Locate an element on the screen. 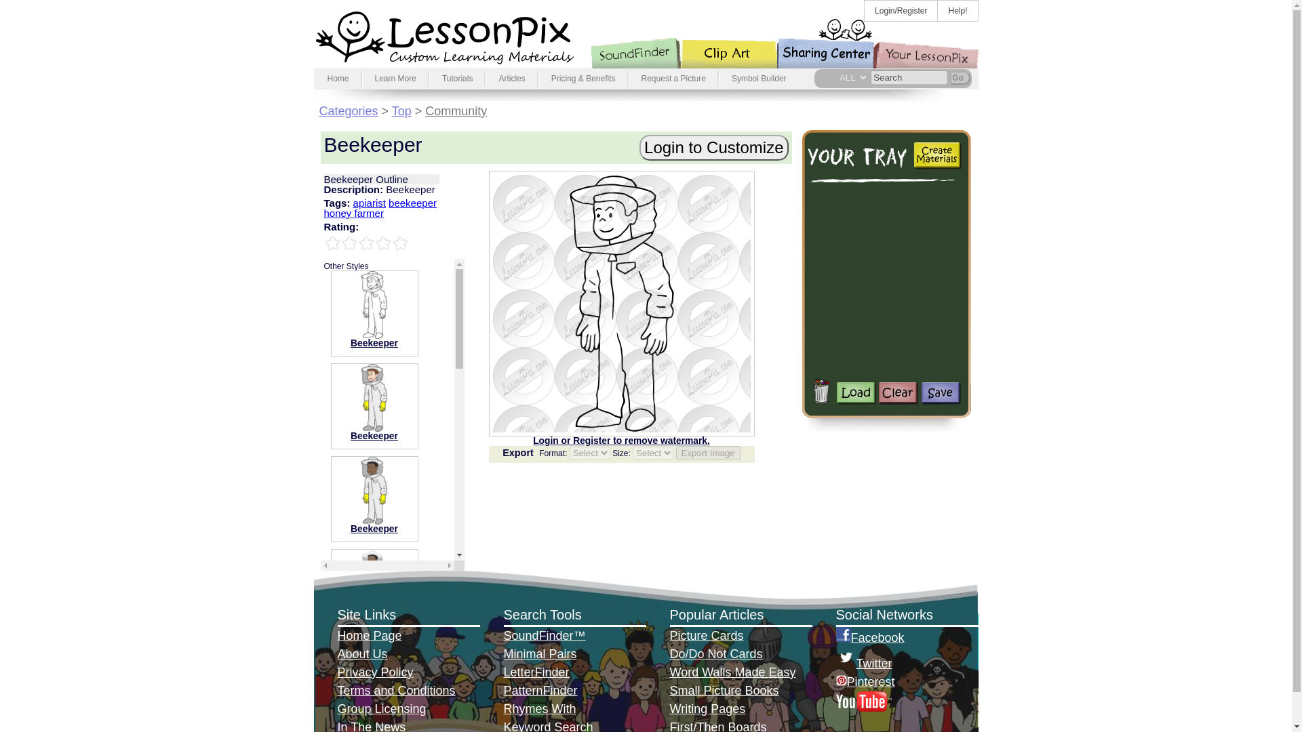 This screenshot has width=1302, height=732. 3 is located at coordinates (349, 243).